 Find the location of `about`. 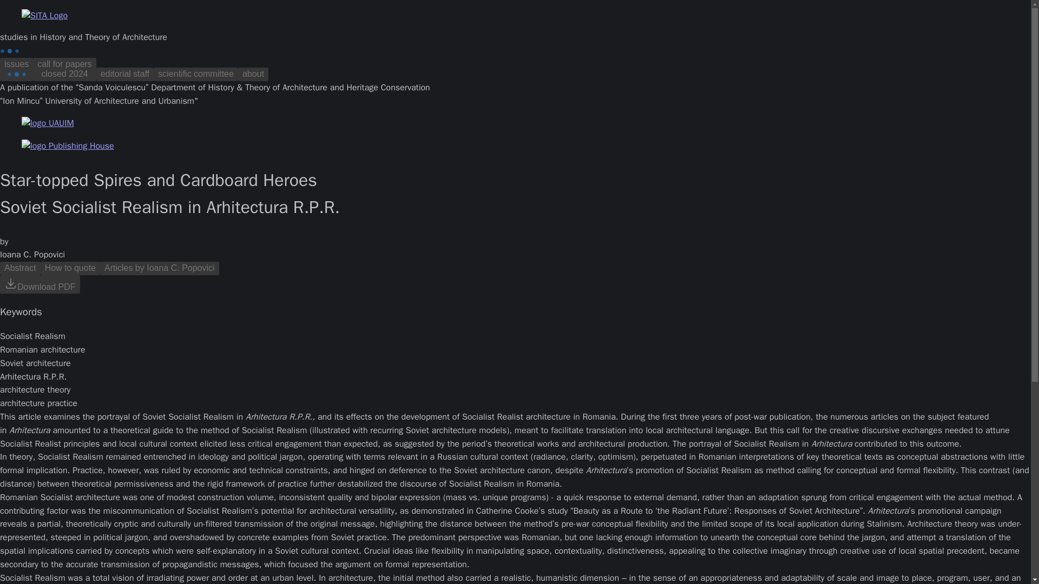

about is located at coordinates (70, 268).